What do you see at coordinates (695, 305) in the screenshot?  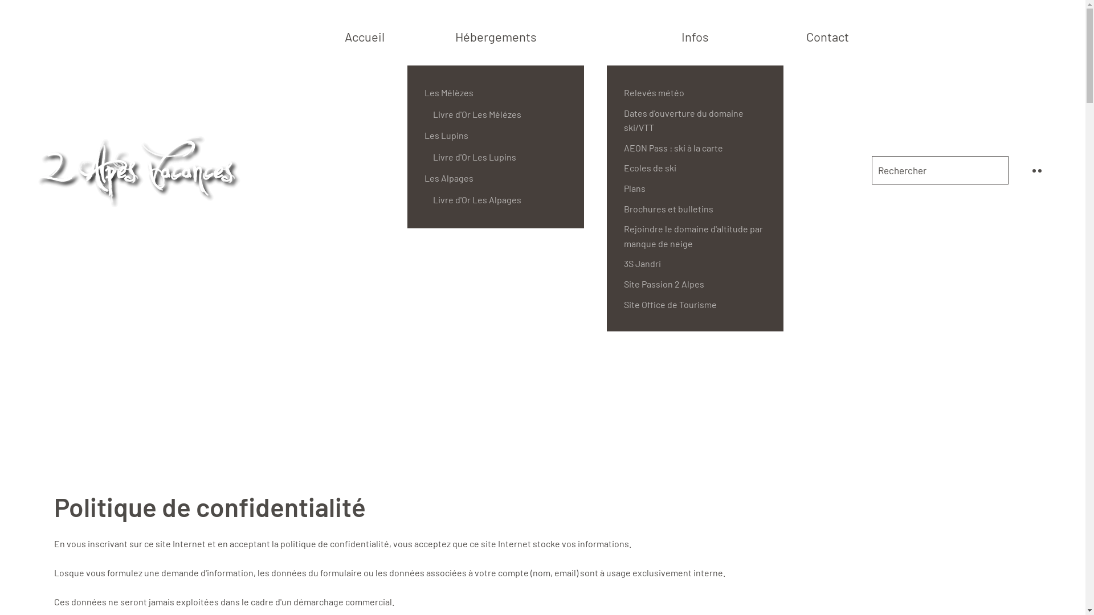 I see `Site Office de Tourisme` at bounding box center [695, 305].